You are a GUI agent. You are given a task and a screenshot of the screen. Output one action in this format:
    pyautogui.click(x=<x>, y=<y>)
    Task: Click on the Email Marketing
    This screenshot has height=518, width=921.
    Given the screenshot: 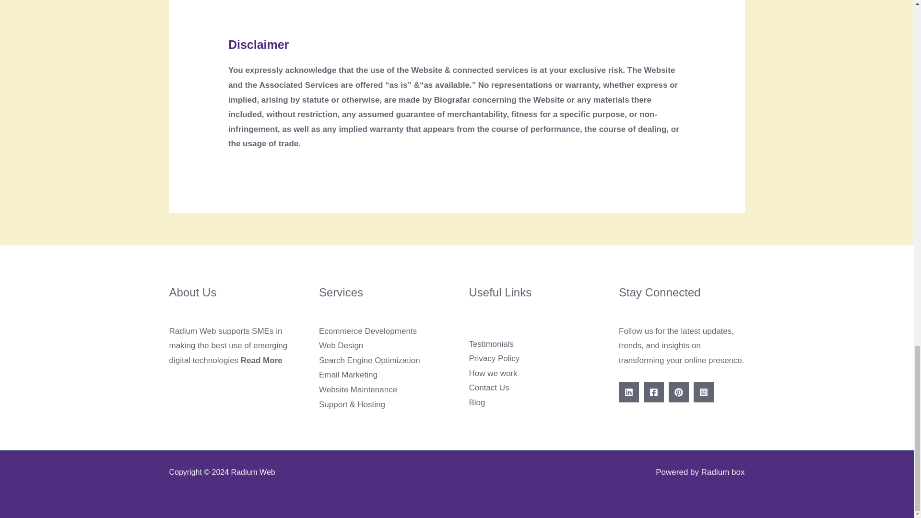 What is the action you would take?
    pyautogui.click(x=348, y=375)
    